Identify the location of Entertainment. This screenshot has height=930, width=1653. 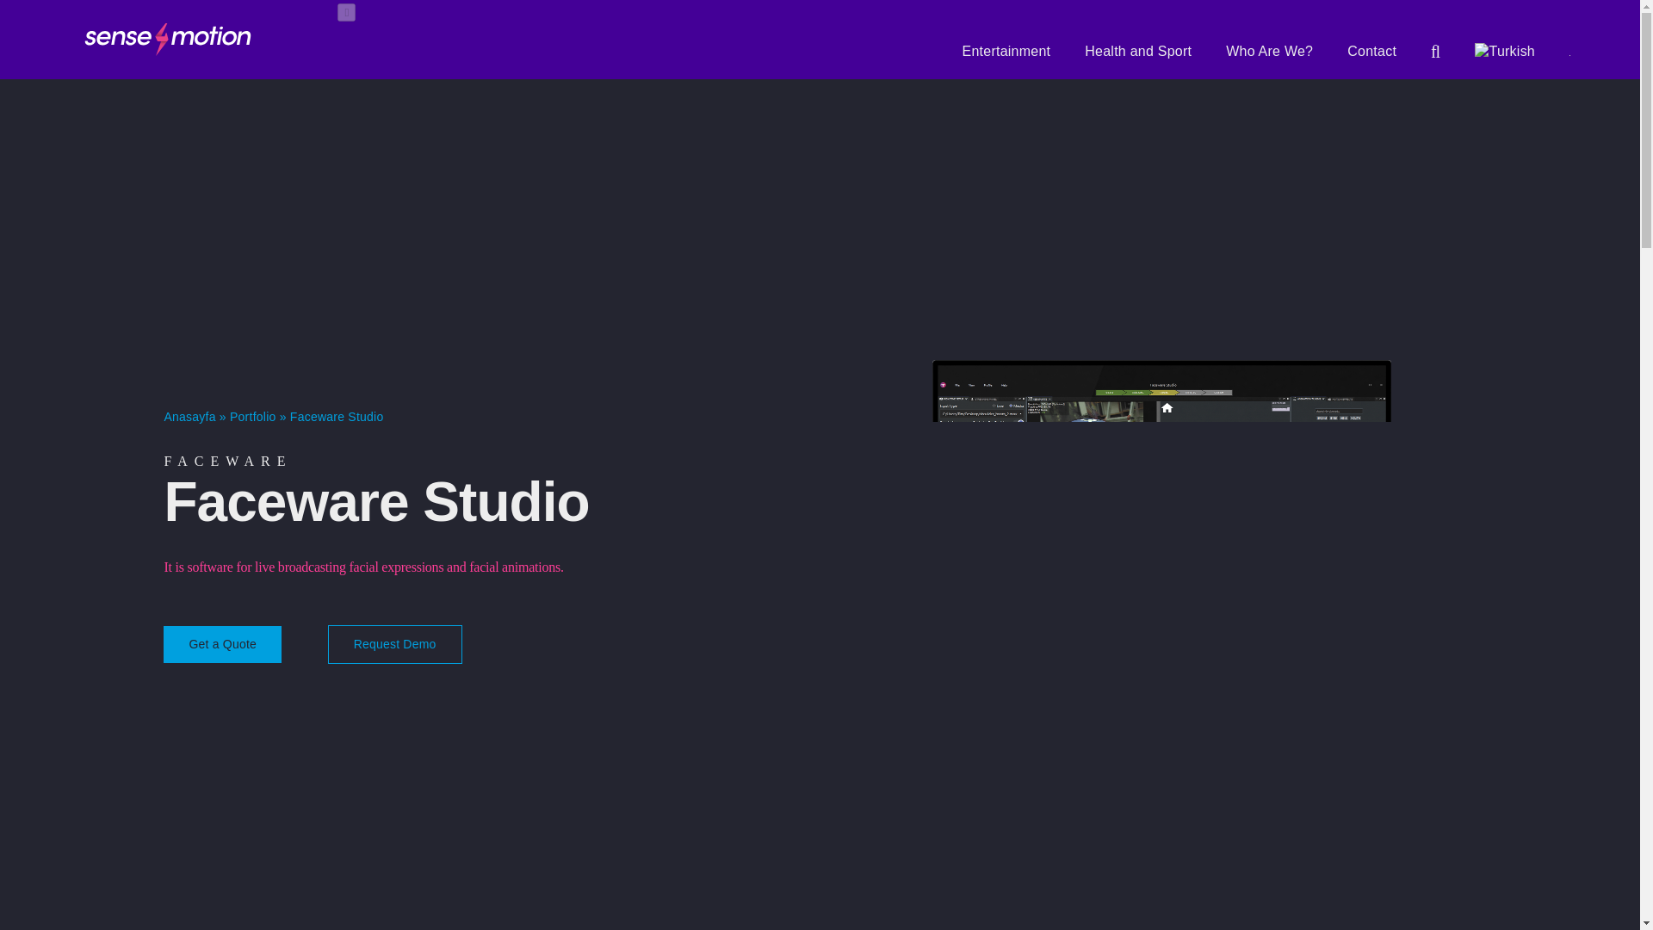
(1006, 52).